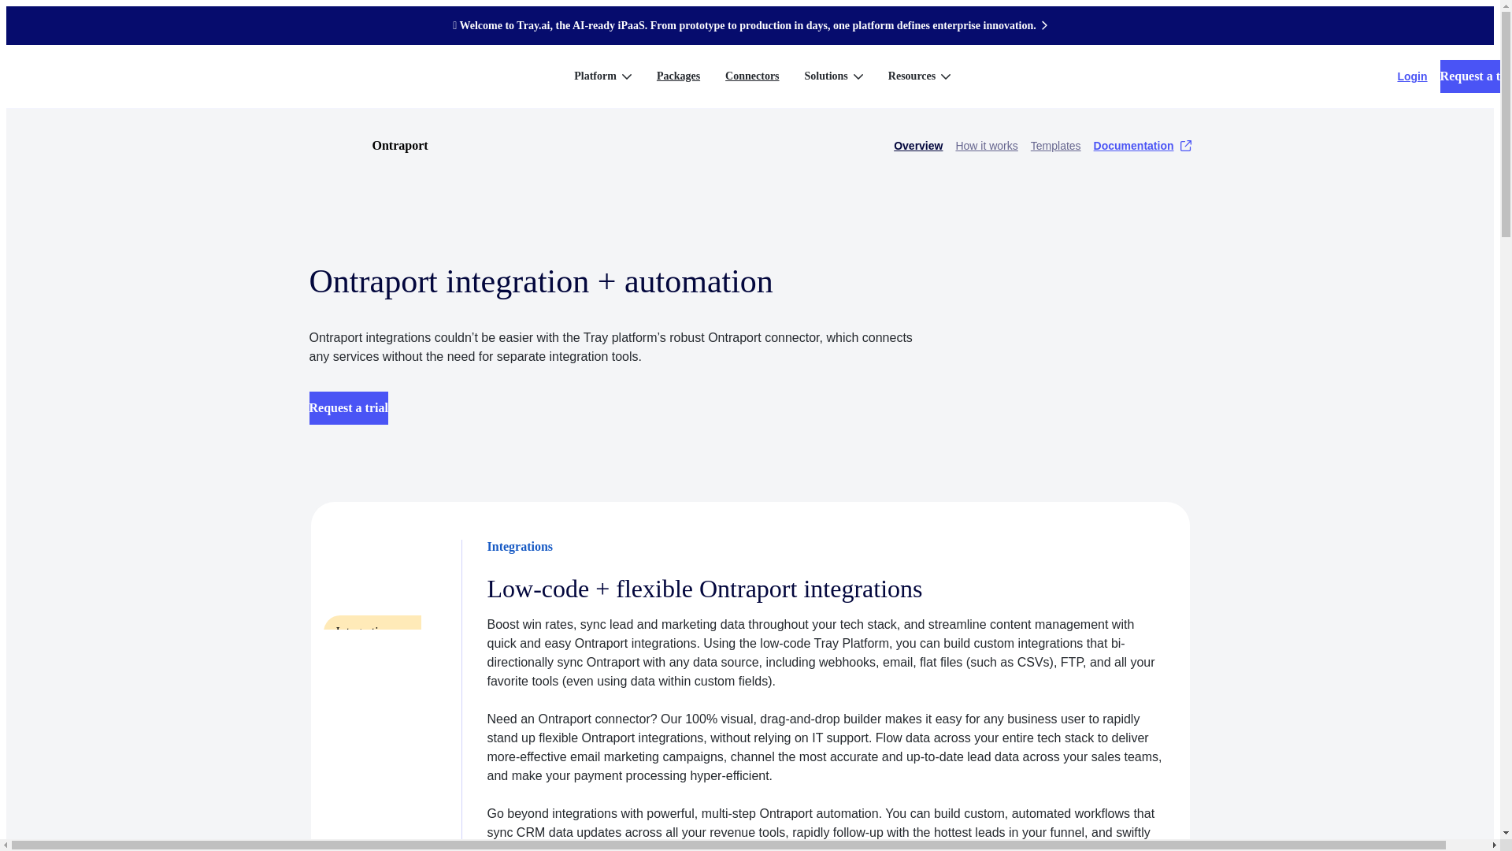  What do you see at coordinates (1055, 145) in the screenshot?
I see `Templates` at bounding box center [1055, 145].